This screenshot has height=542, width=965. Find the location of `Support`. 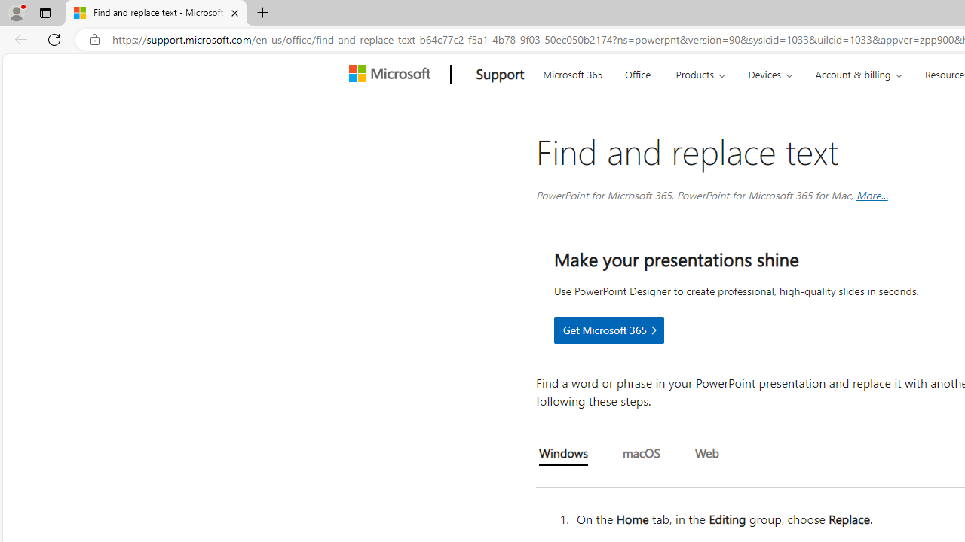

Support is located at coordinates (500, 75).